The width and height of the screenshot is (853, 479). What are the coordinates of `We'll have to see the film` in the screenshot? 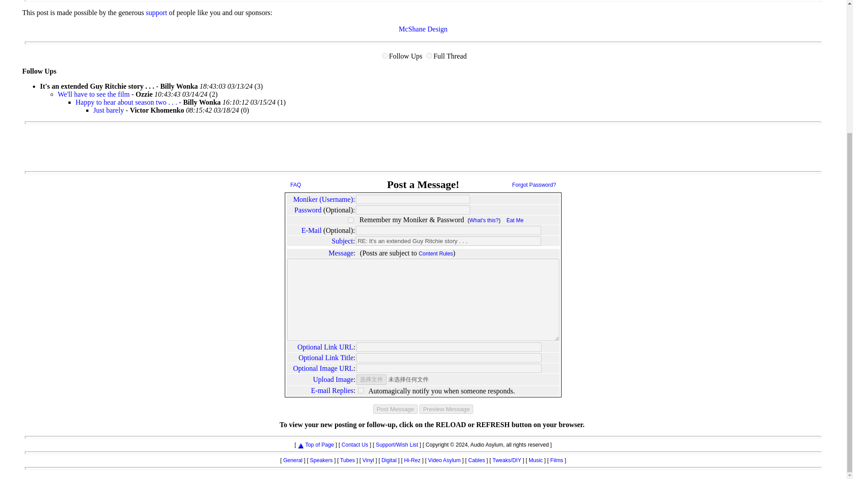 It's located at (93, 94).